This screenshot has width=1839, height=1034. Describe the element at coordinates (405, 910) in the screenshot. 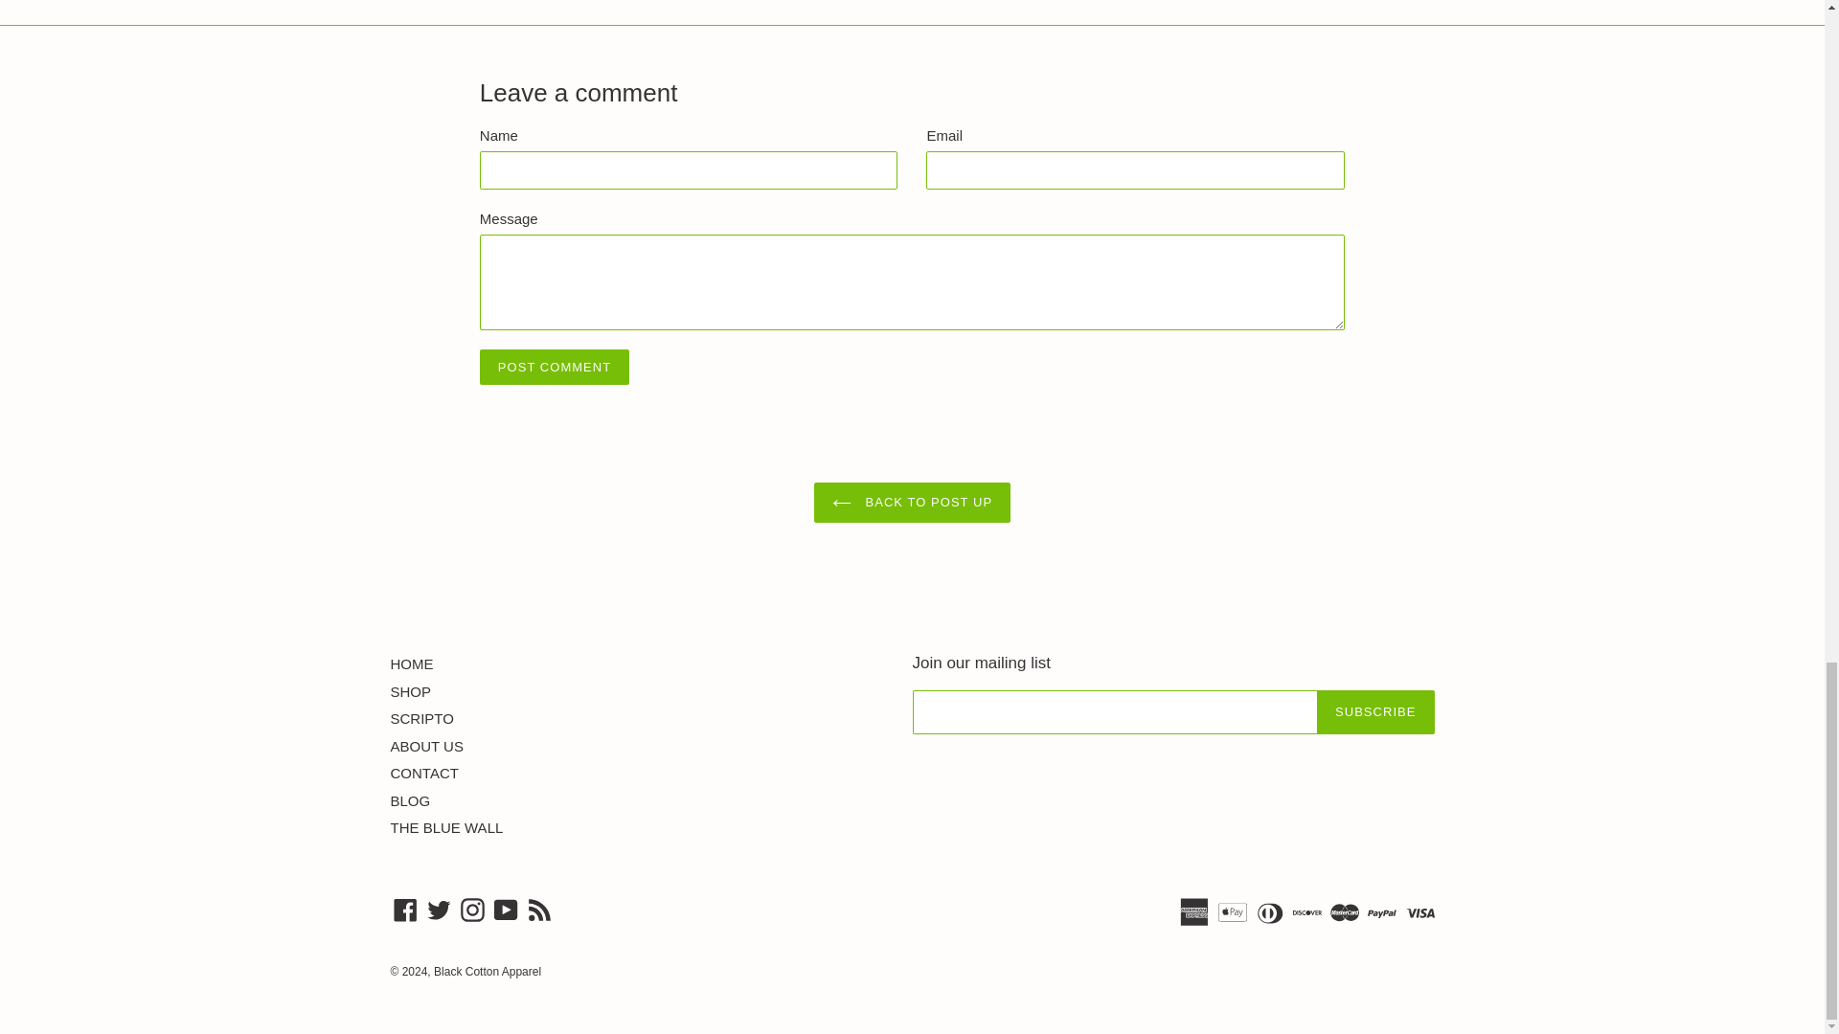

I see `Black Cotton Apparel on Facebook` at that location.